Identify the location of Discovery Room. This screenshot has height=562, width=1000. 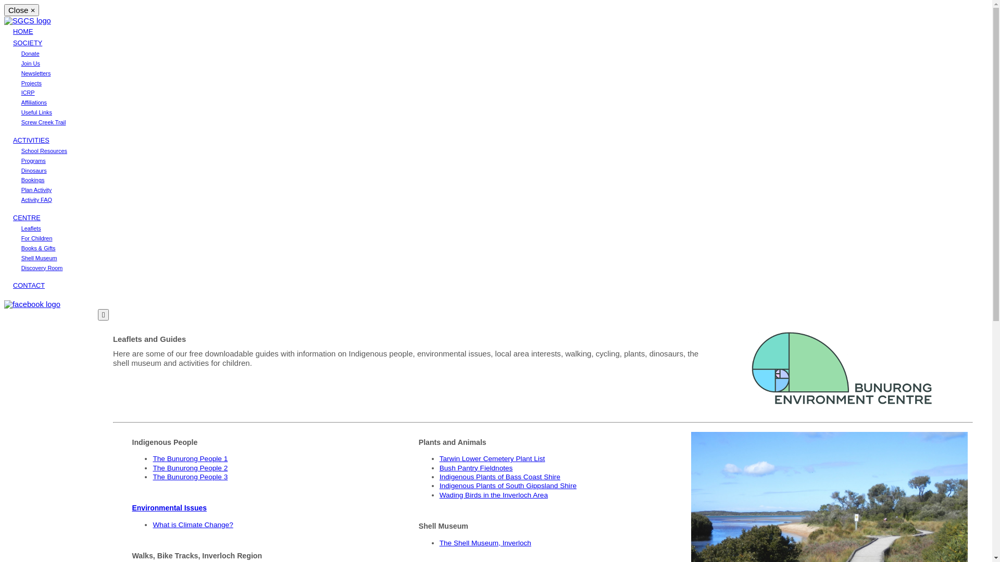
(42, 267).